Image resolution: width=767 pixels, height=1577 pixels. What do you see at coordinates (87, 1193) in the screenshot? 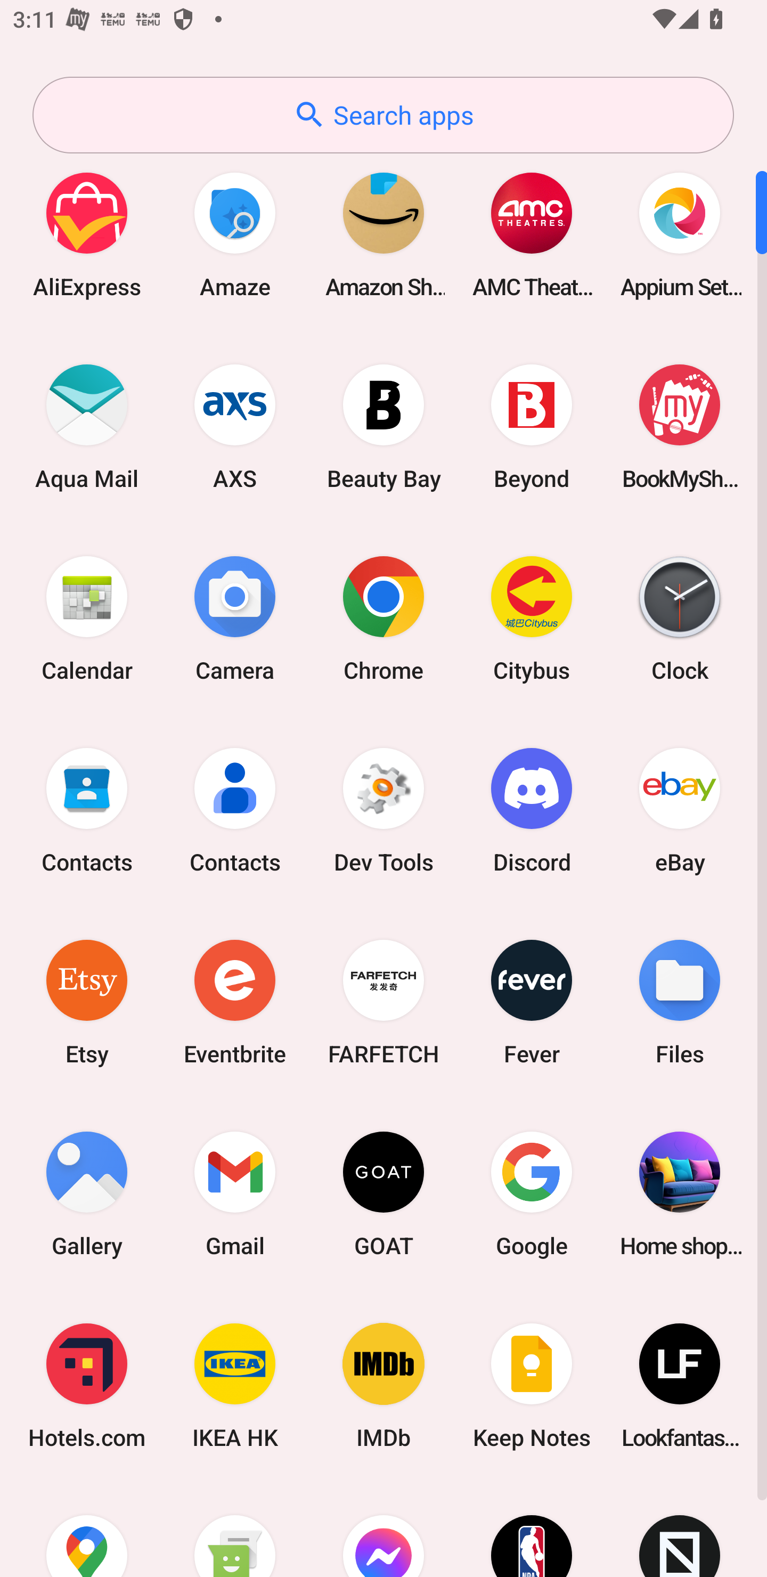
I see `Gallery` at bounding box center [87, 1193].